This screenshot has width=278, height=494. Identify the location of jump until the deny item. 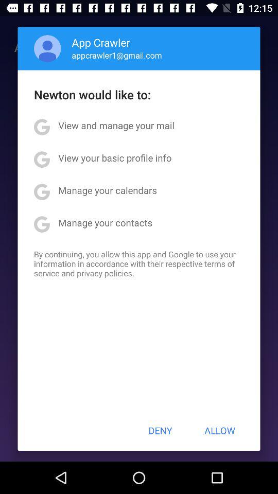
(160, 430).